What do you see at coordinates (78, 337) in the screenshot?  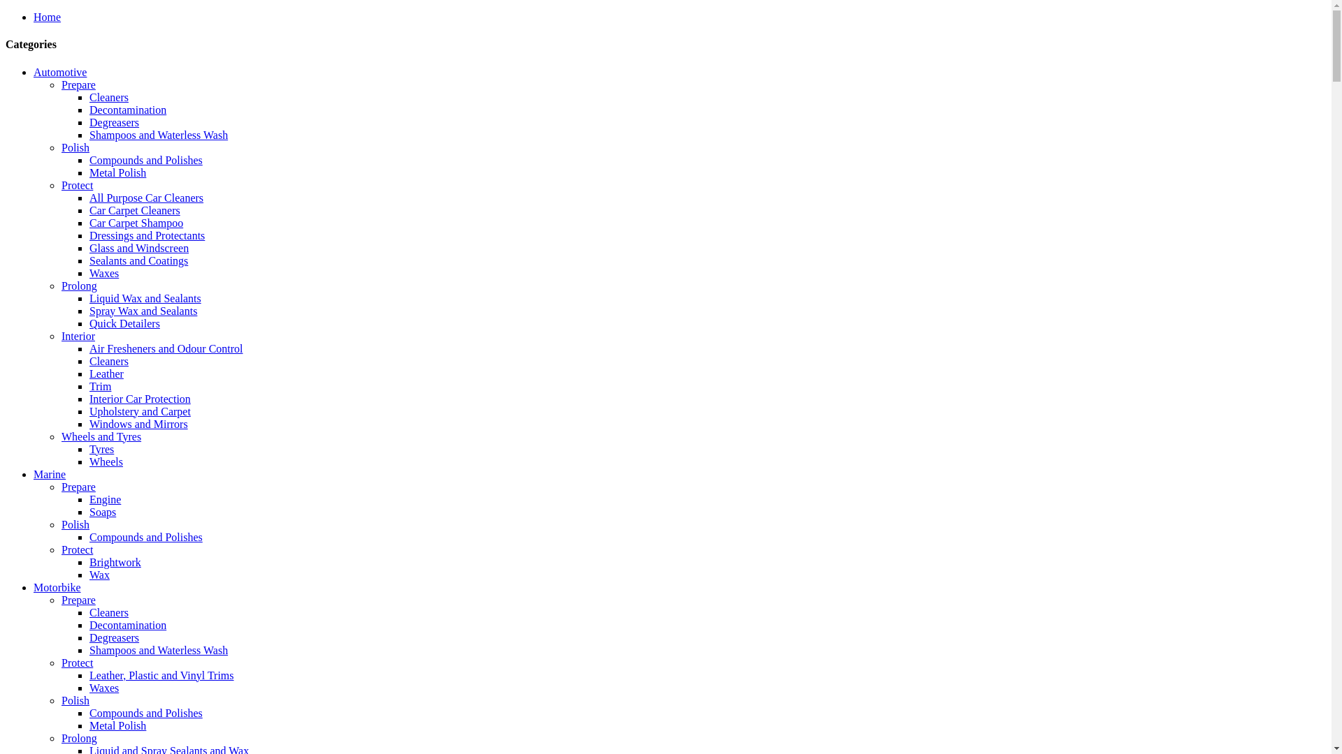 I see `Interior` at bounding box center [78, 337].